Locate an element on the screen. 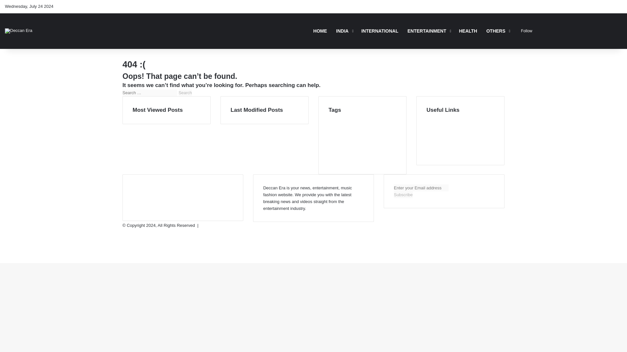 This screenshot has height=352, width=627. Deccan Era is located at coordinates (19, 31).